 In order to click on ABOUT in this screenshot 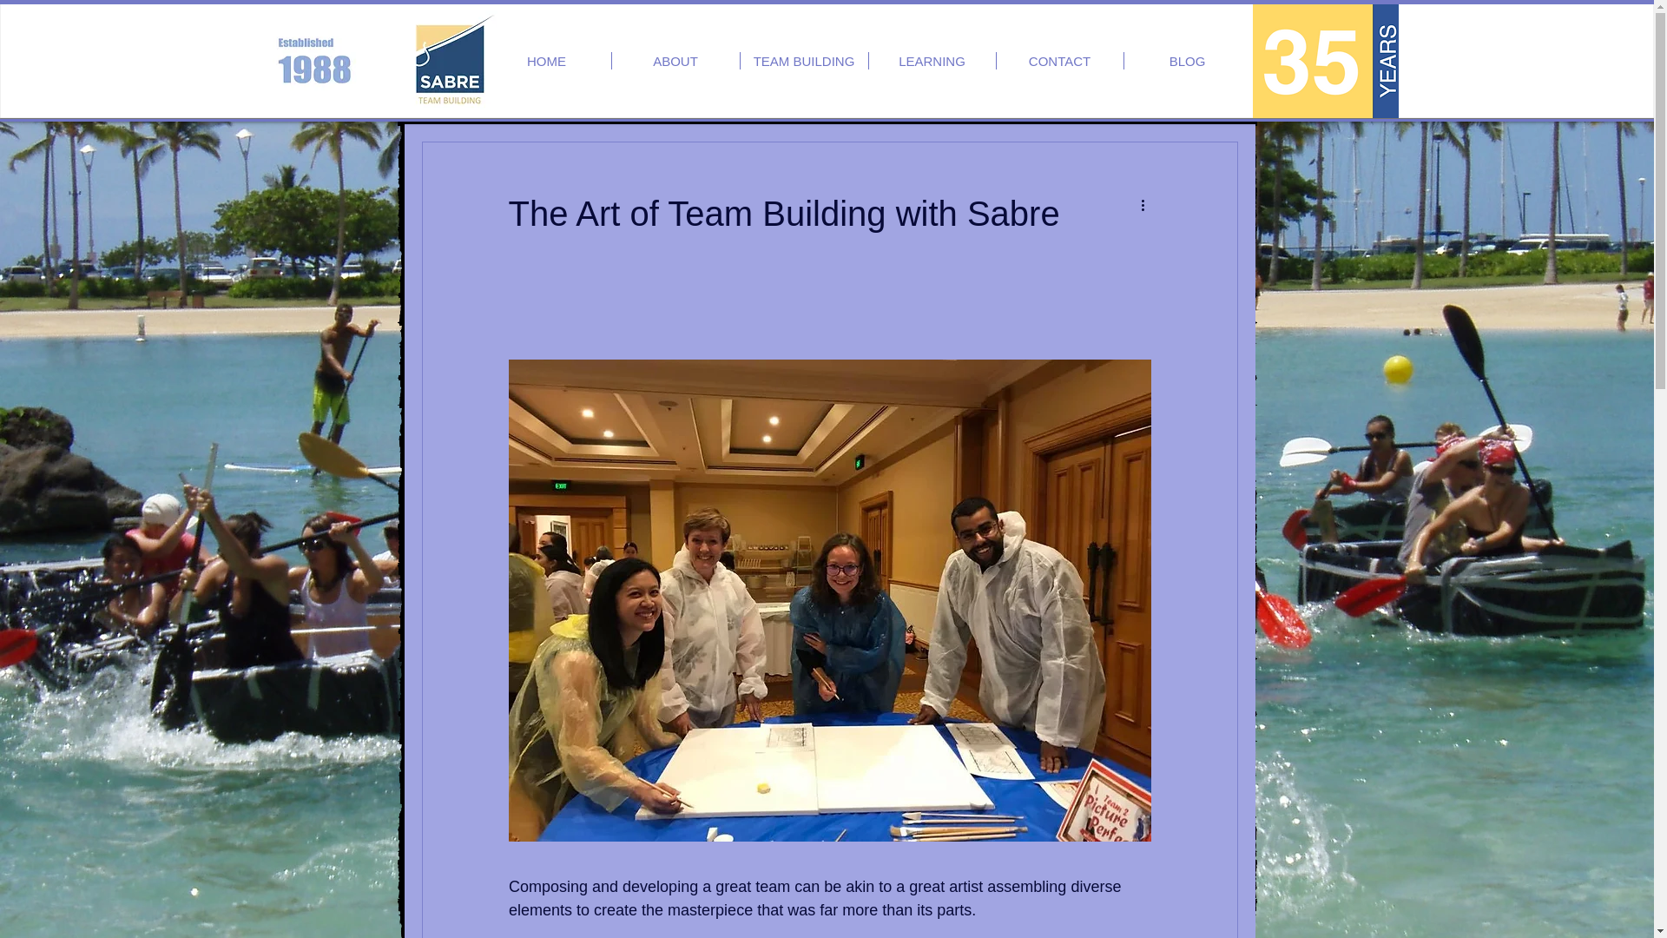, I will do `click(675, 61)`.